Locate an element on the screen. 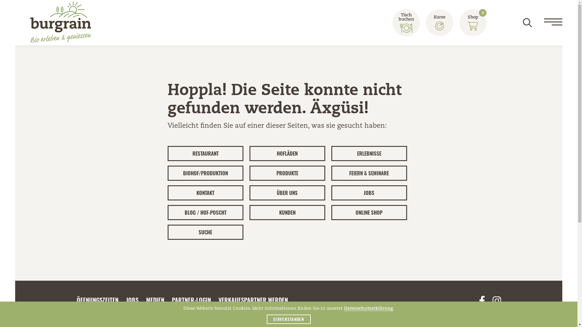 The height and width of the screenshot is (327, 582). EINVERSTANDEN is located at coordinates (289, 319).